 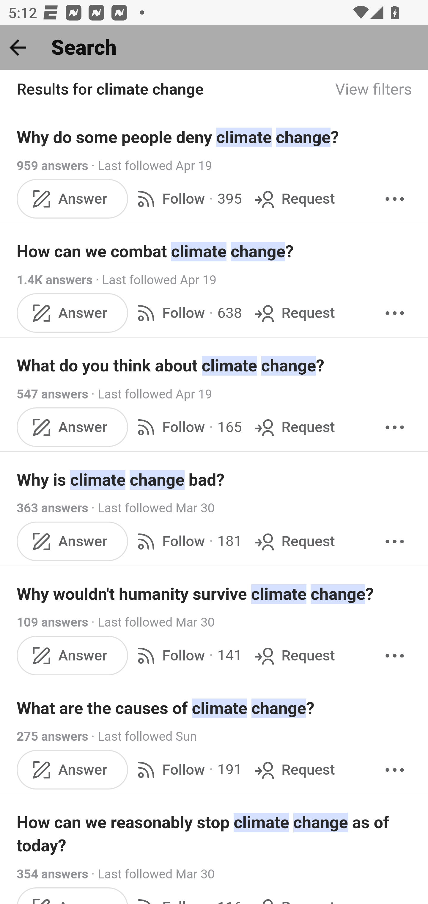 I want to click on 547 answers 547  answers, so click(x=52, y=394).